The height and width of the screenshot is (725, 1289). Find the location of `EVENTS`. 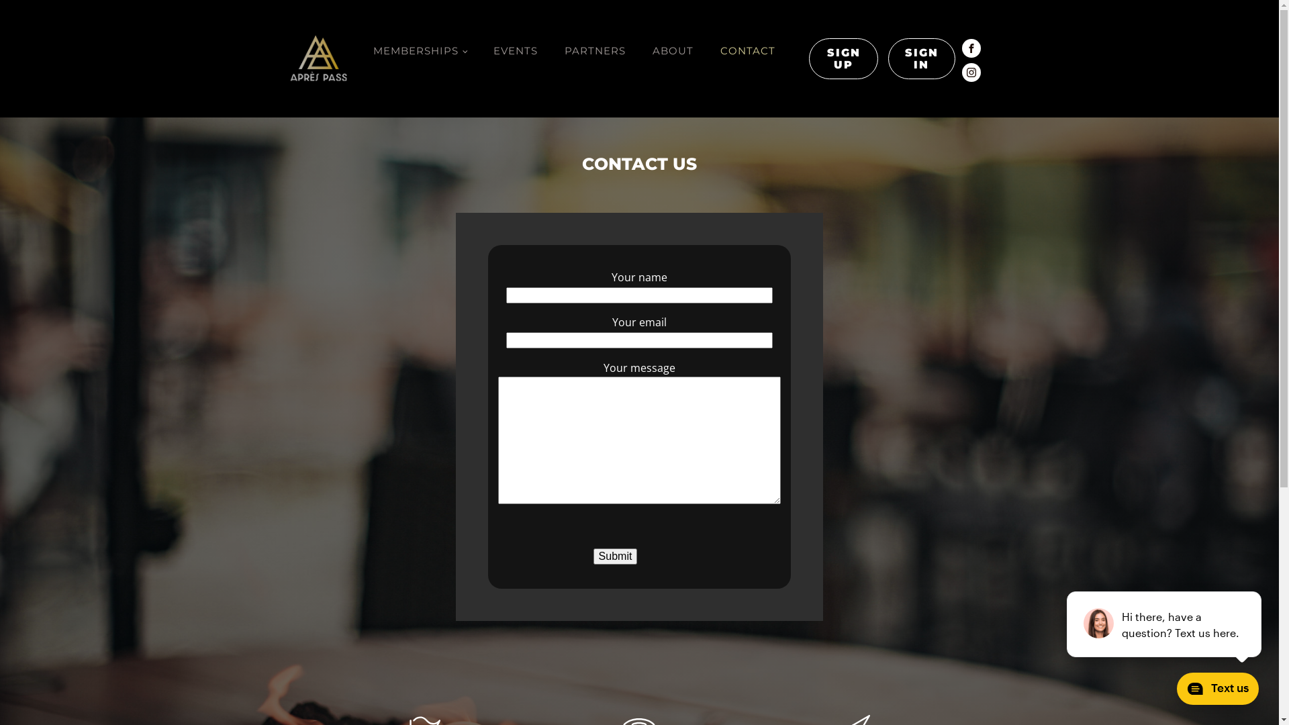

EVENTS is located at coordinates (516, 51).